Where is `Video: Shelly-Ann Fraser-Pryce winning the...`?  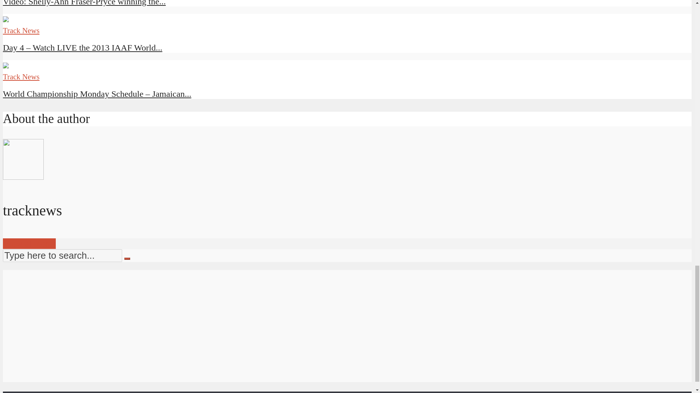 Video: Shelly-Ann Fraser-Pryce winning the... is located at coordinates (84, 3).